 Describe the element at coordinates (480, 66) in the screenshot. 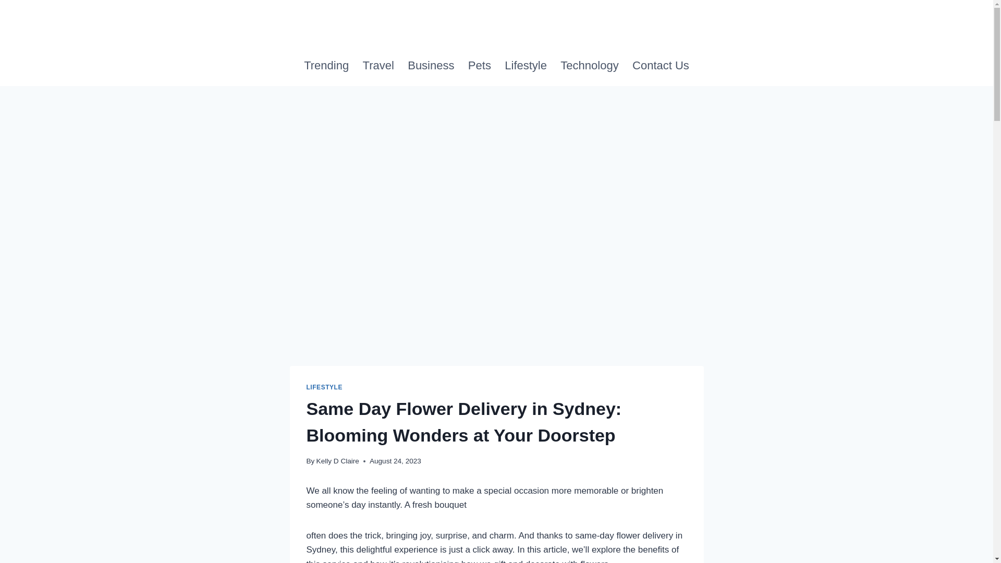

I see `Pets` at that location.